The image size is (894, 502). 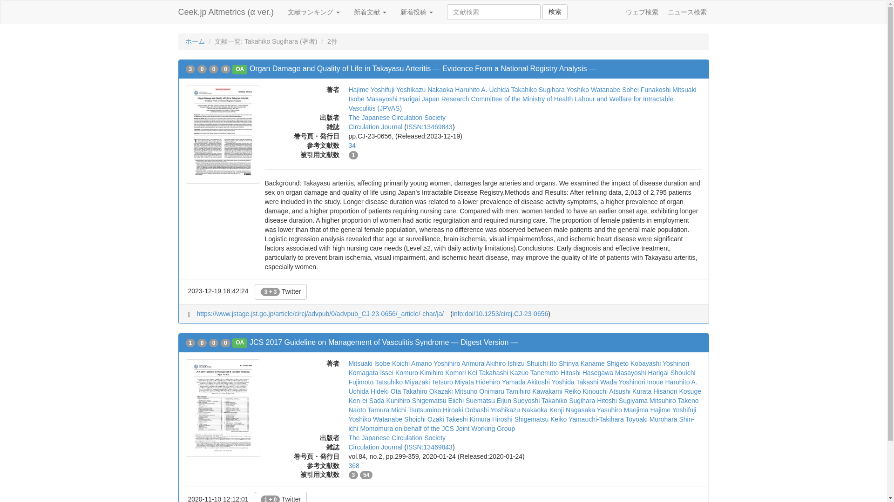 What do you see at coordinates (429, 126) in the screenshot?
I see `ISSN:13469843` at bounding box center [429, 126].